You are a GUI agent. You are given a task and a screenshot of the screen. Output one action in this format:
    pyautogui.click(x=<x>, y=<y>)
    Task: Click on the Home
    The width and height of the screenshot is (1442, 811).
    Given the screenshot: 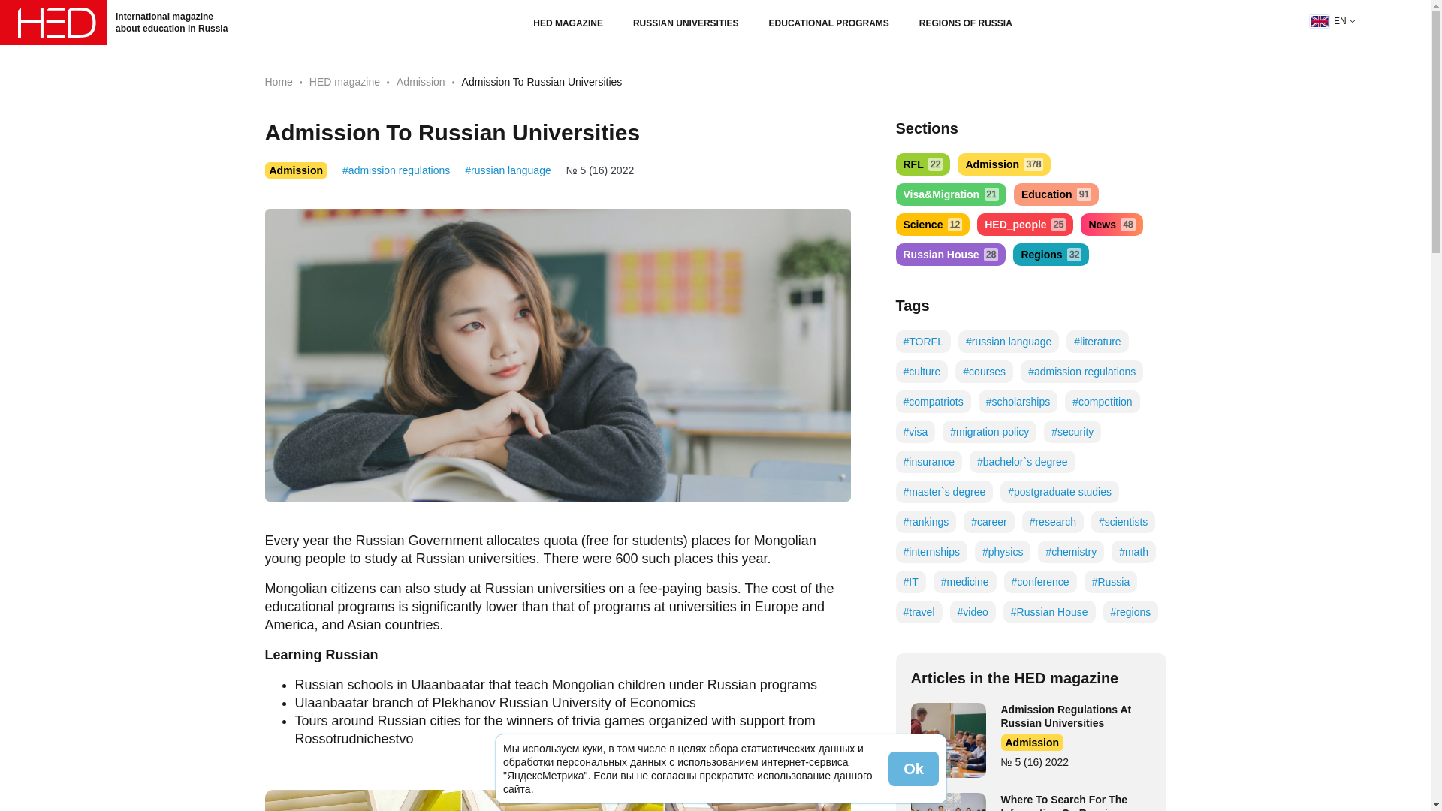 What is the action you would take?
    pyautogui.click(x=278, y=81)
    